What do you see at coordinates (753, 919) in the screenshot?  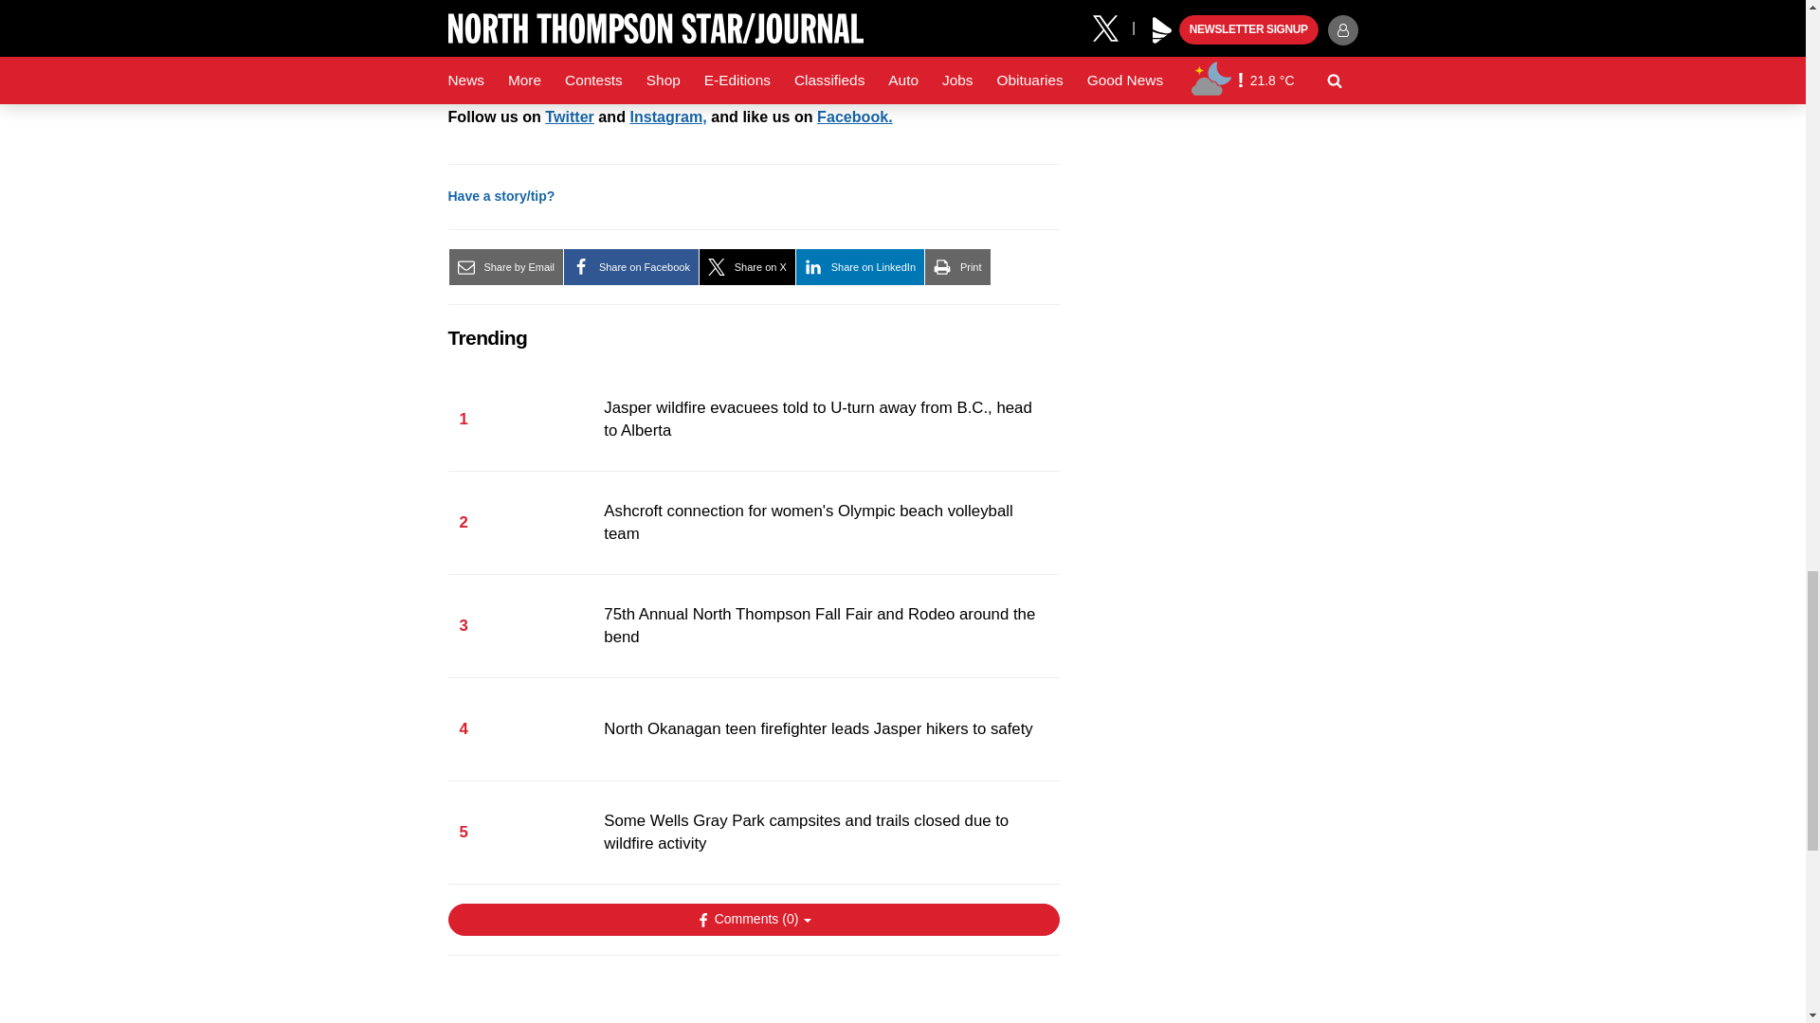 I see `Show Comments` at bounding box center [753, 919].